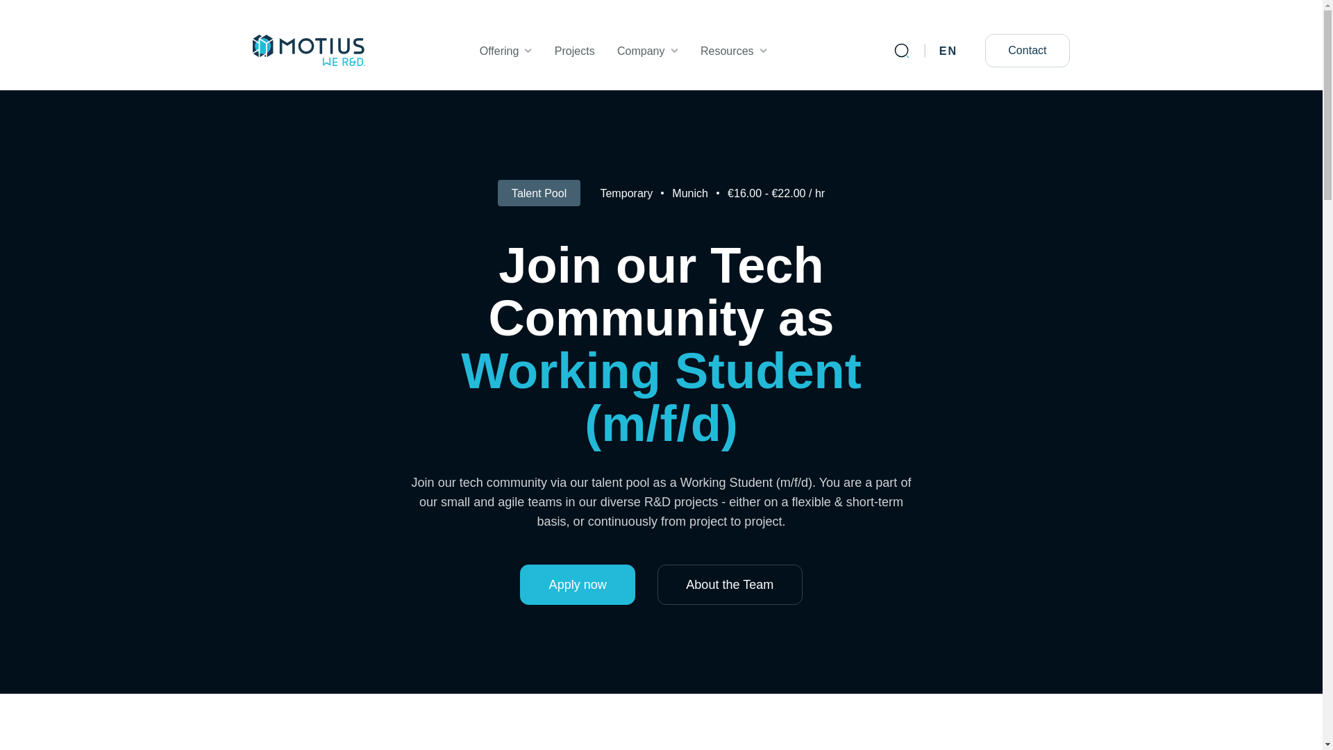  What do you see at coordinates (948, 50) in the screenshot?
I see `Projects` at bounding box center [948, 50].